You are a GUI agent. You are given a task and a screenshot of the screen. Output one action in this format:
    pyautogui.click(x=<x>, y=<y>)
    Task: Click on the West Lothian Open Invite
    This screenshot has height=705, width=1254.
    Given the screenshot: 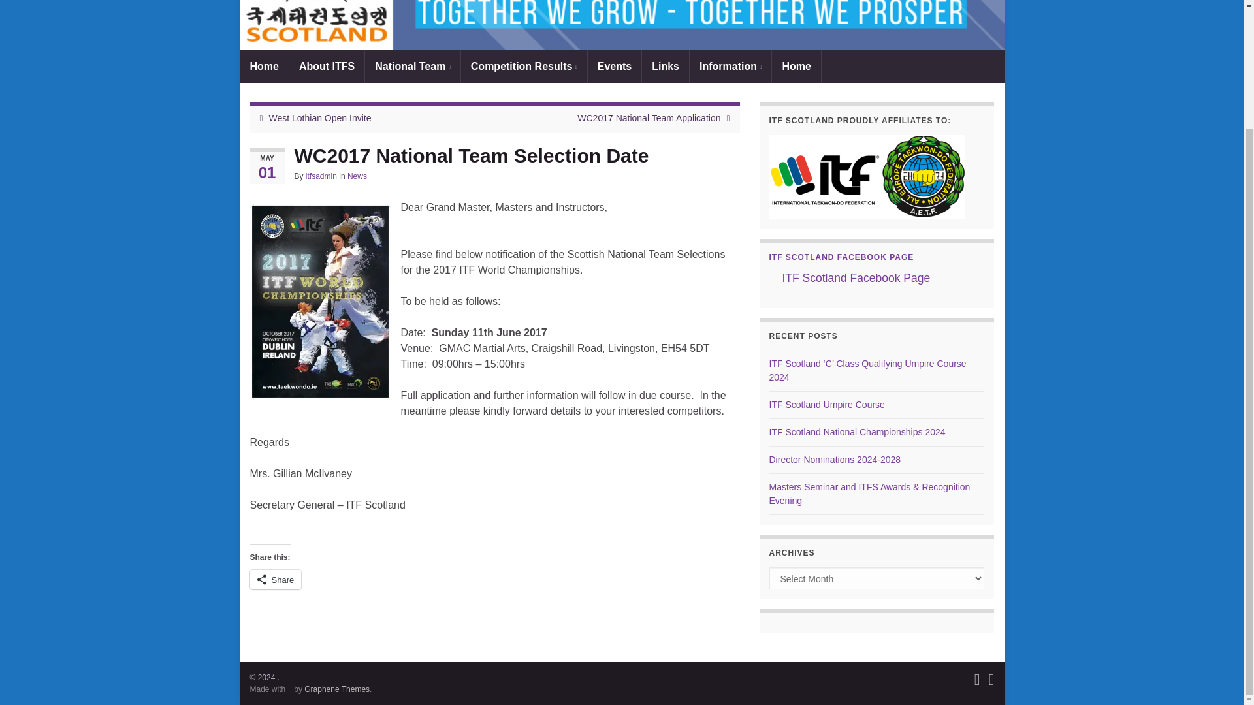 What is the action you would take?
    pyautogui.click(x=320, y=117)
    